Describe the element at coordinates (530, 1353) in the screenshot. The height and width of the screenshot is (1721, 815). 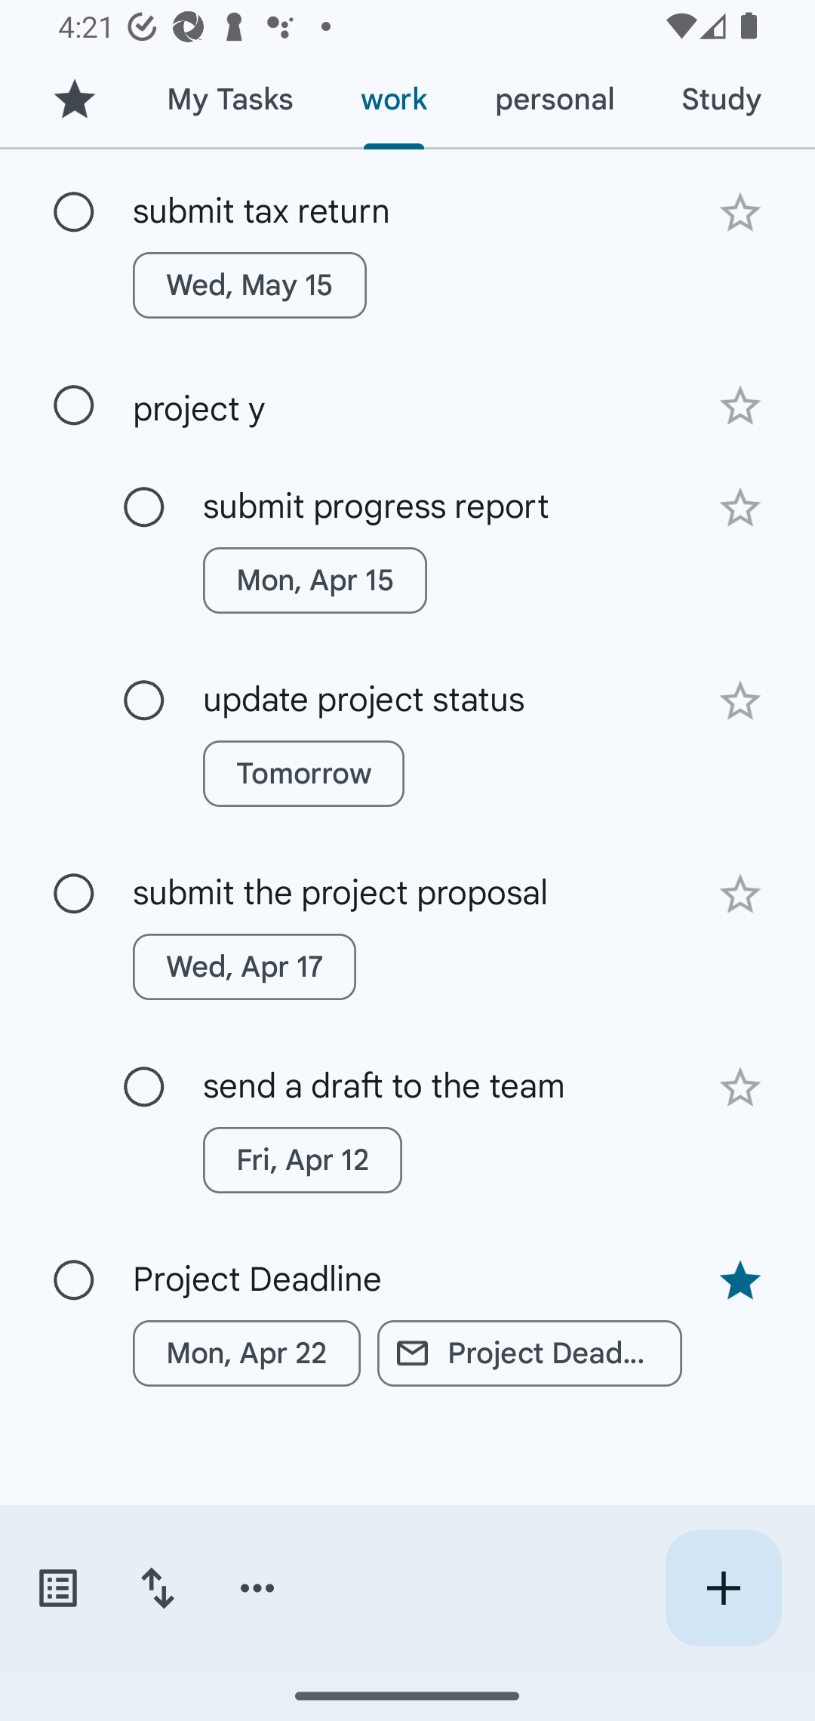
I see `Project Deadline Related link` at that location.